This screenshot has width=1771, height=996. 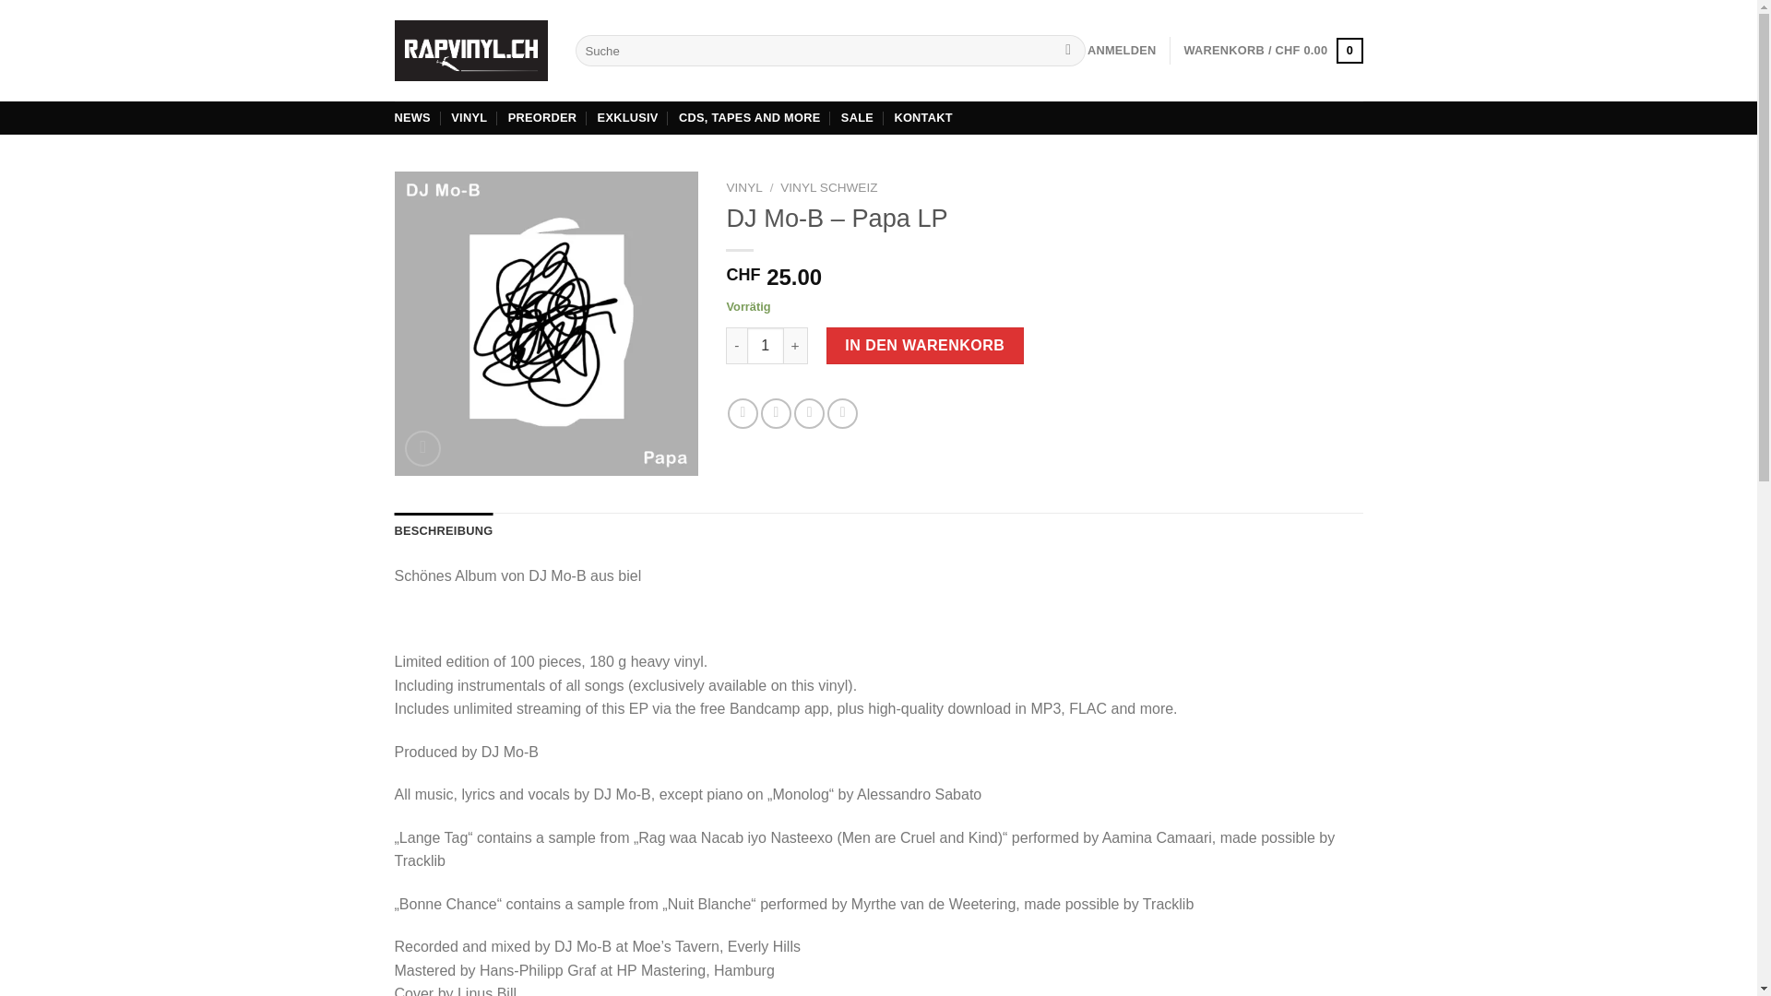 I want to click on IN DEN WARENKORB, so click(x=924, y=346).